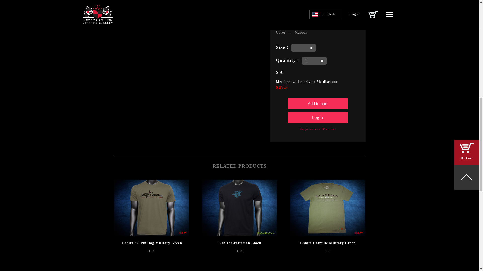 The width and height of the screenshot is (483, 271). I want to click on Register as a Member, so click(317, 129).